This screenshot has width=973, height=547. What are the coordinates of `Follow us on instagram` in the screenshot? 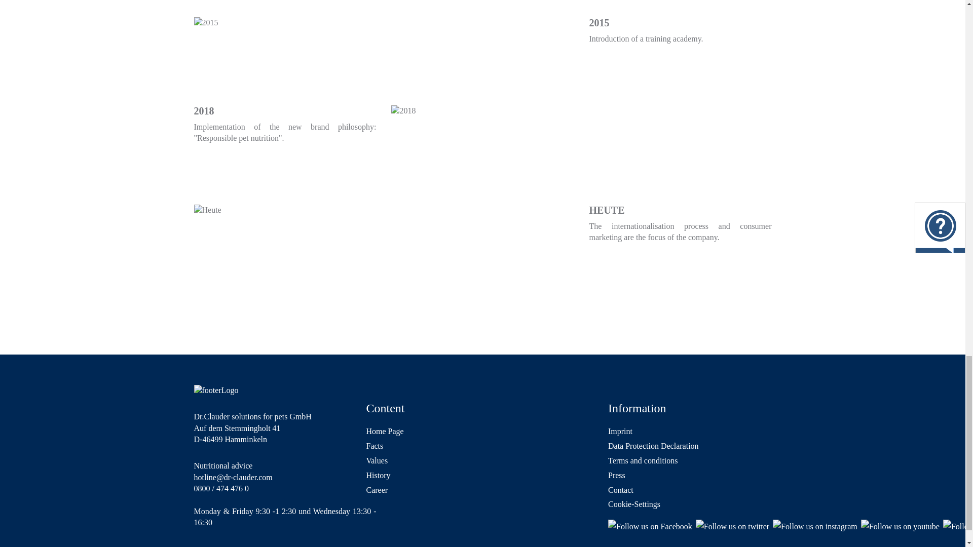 It's located at (815, 527).